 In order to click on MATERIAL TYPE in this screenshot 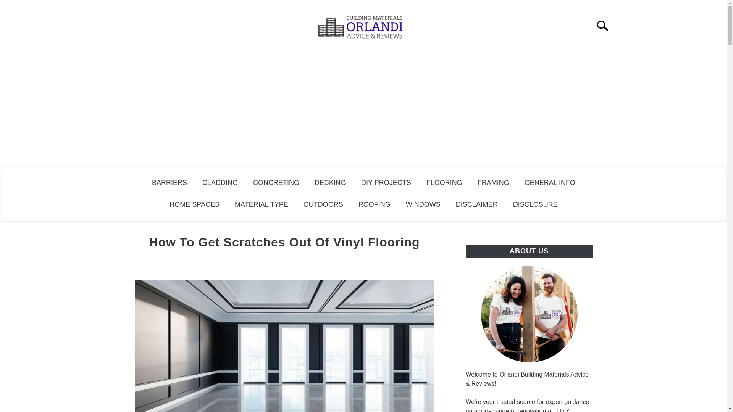, I will do `click(262, 204)`.